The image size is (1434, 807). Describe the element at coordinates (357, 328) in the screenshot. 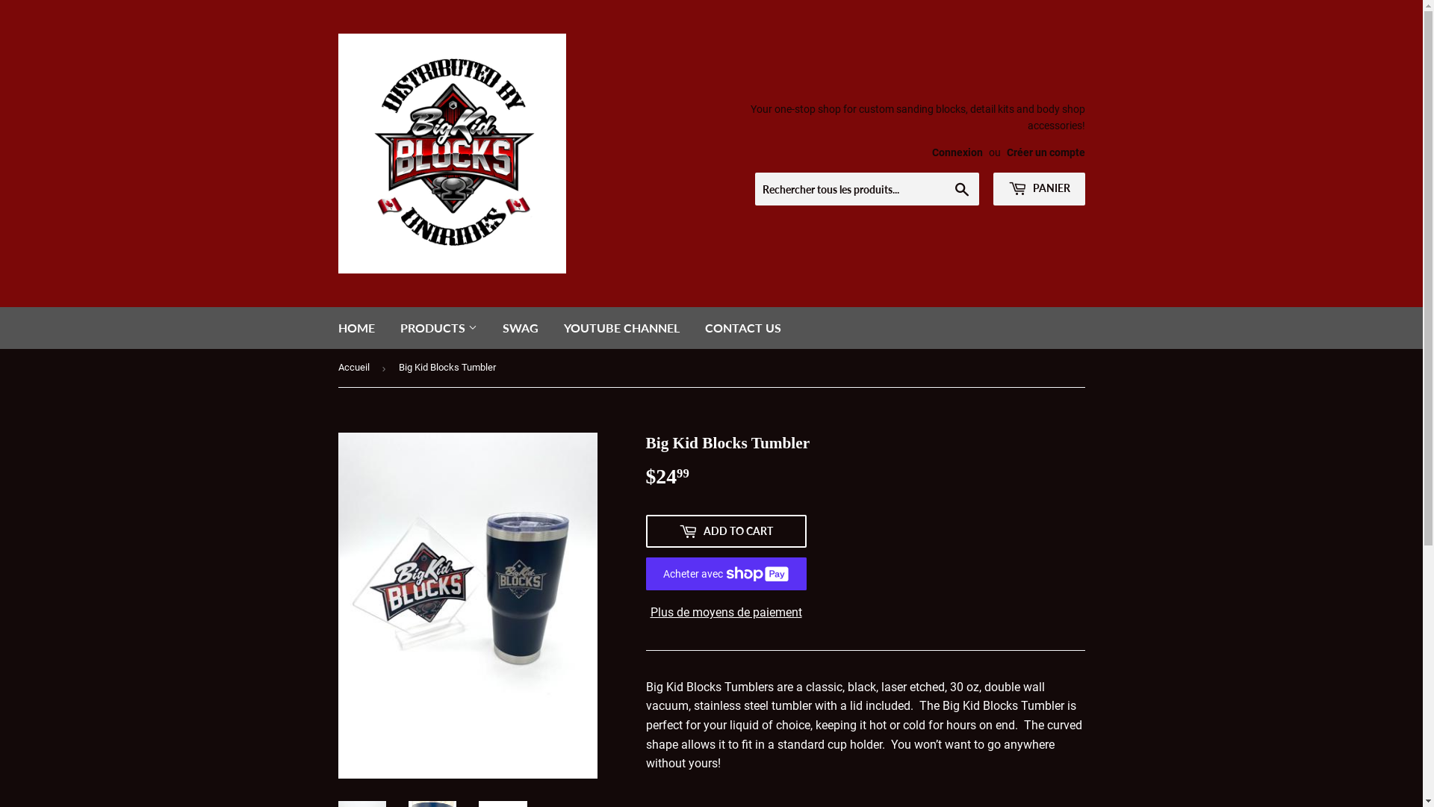

I see `HOME` at that location.